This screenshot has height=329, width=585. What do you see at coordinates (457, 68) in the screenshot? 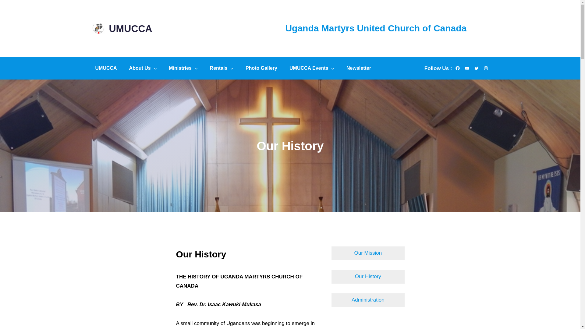
I see `Facebook` at bounding box center [457, 68].